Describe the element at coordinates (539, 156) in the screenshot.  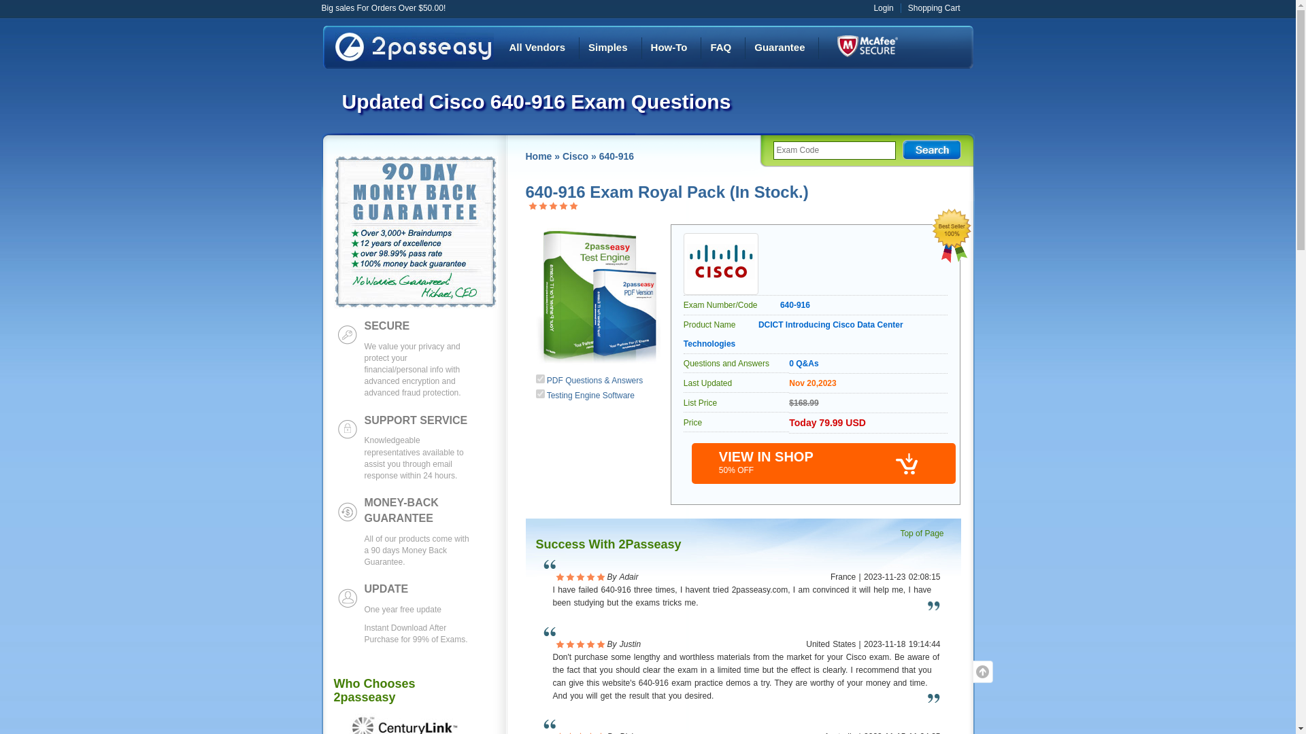
I see `Home` at that location.